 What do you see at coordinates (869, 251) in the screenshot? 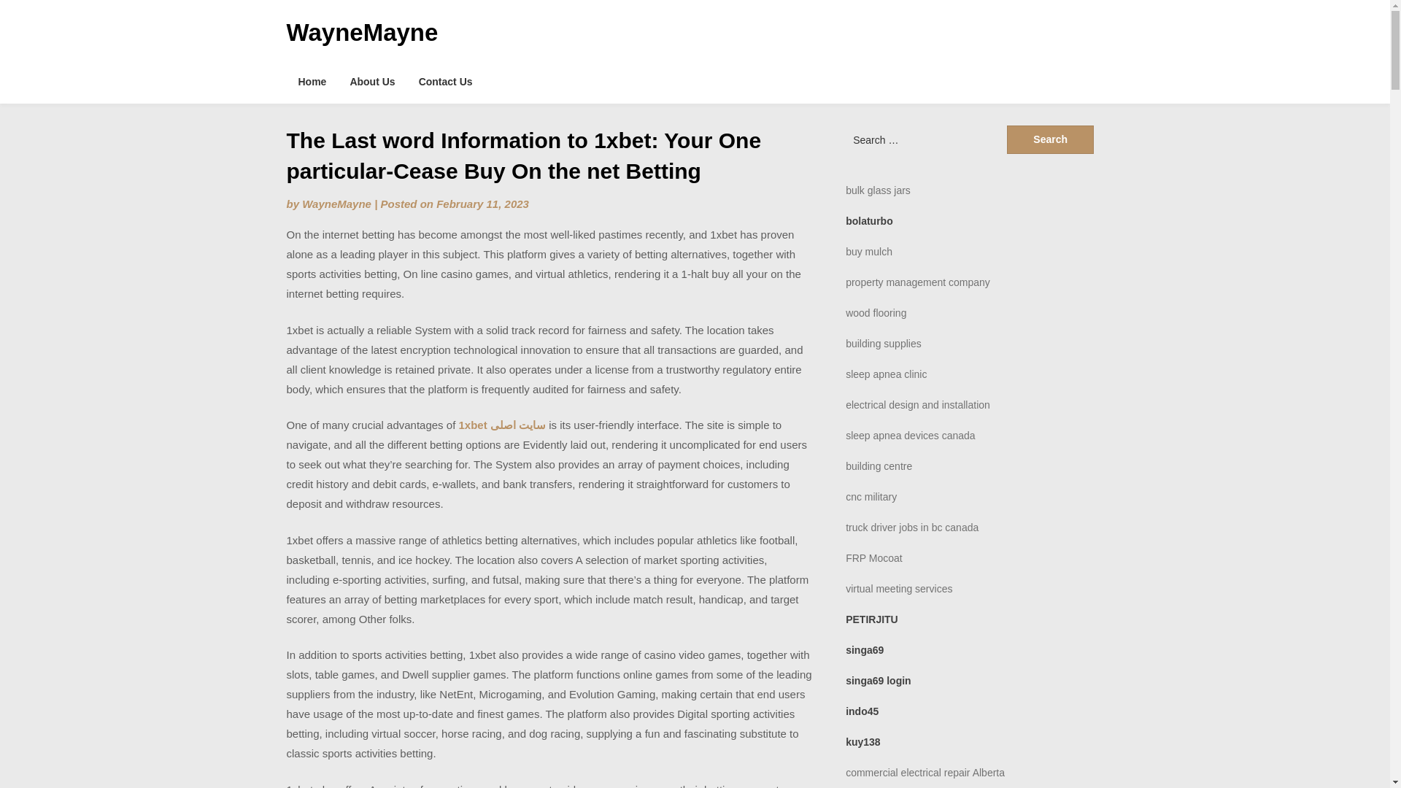
I see `buy mulch` at bounding box center [869, 251].